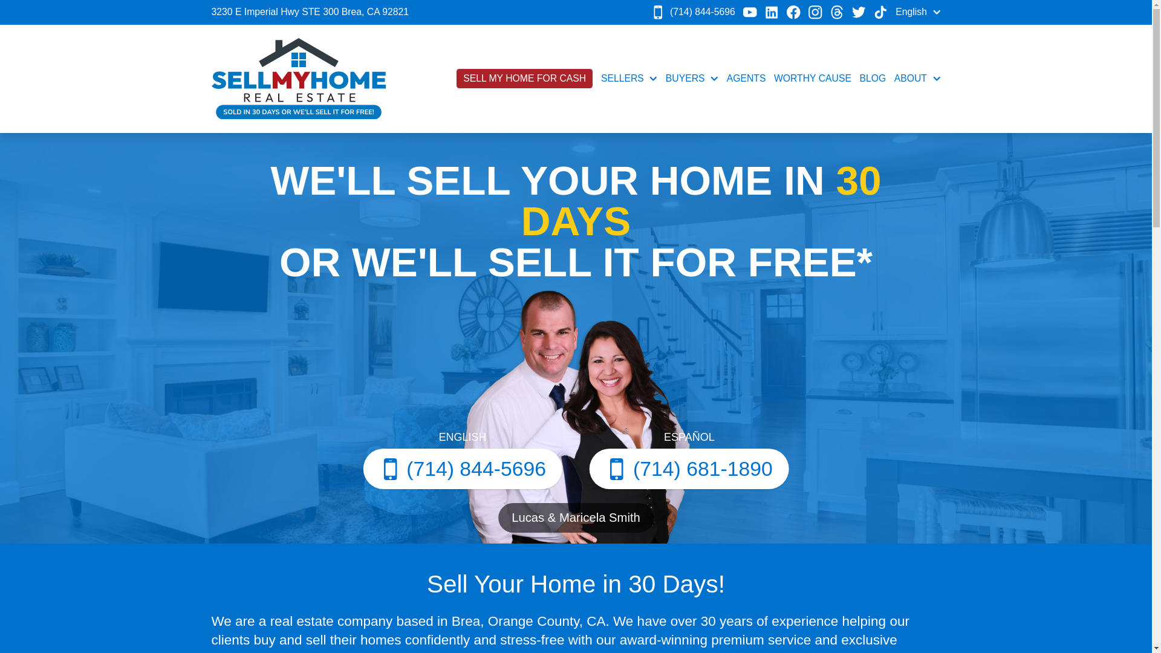 The height and width of the screenshot is (653, 1161). What do you see at coordinates (872, 79) in the screenshot?
I see `BLOG` at bounding box center [872, 79].